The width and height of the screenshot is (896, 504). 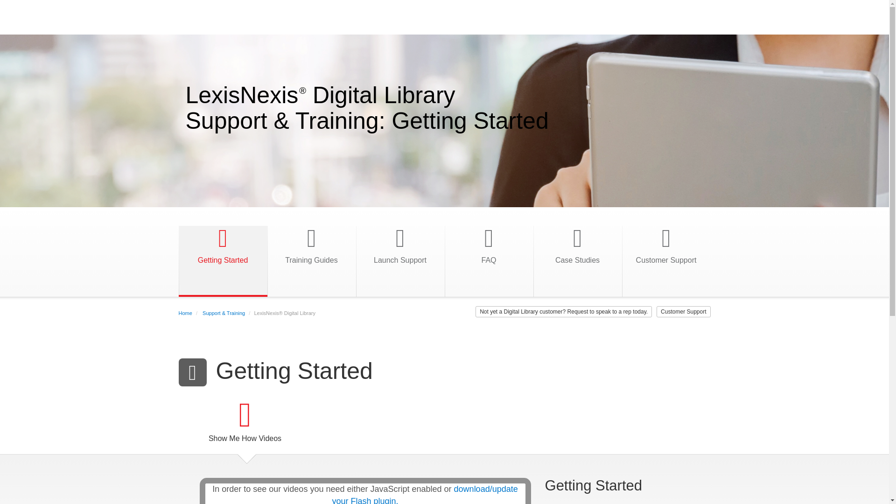 What do you see at coordinates (400, 255) in the screenshot?
I see `Launch Support` at bounding box center [400, 255].